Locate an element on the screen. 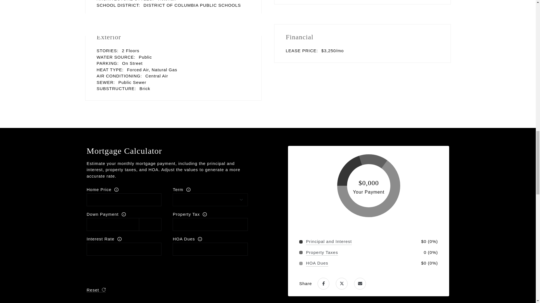 This screenshot has width=540, height=303. Reset is located at coordinates (96, 290).